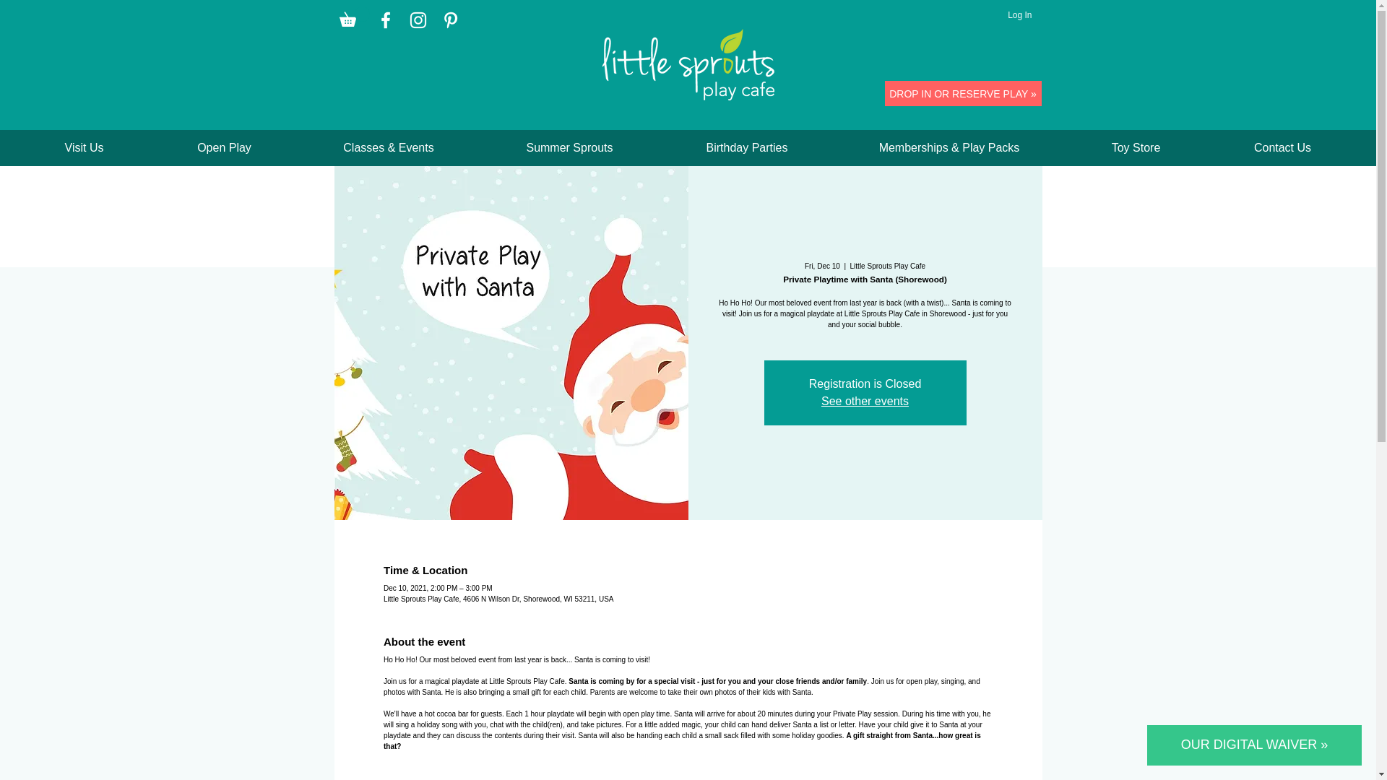 The height and width of the screenshot is (780, 1387). Describe the element at coordinates (569, 148) in the screenshot. I see `Summer Sprouts` at that location.